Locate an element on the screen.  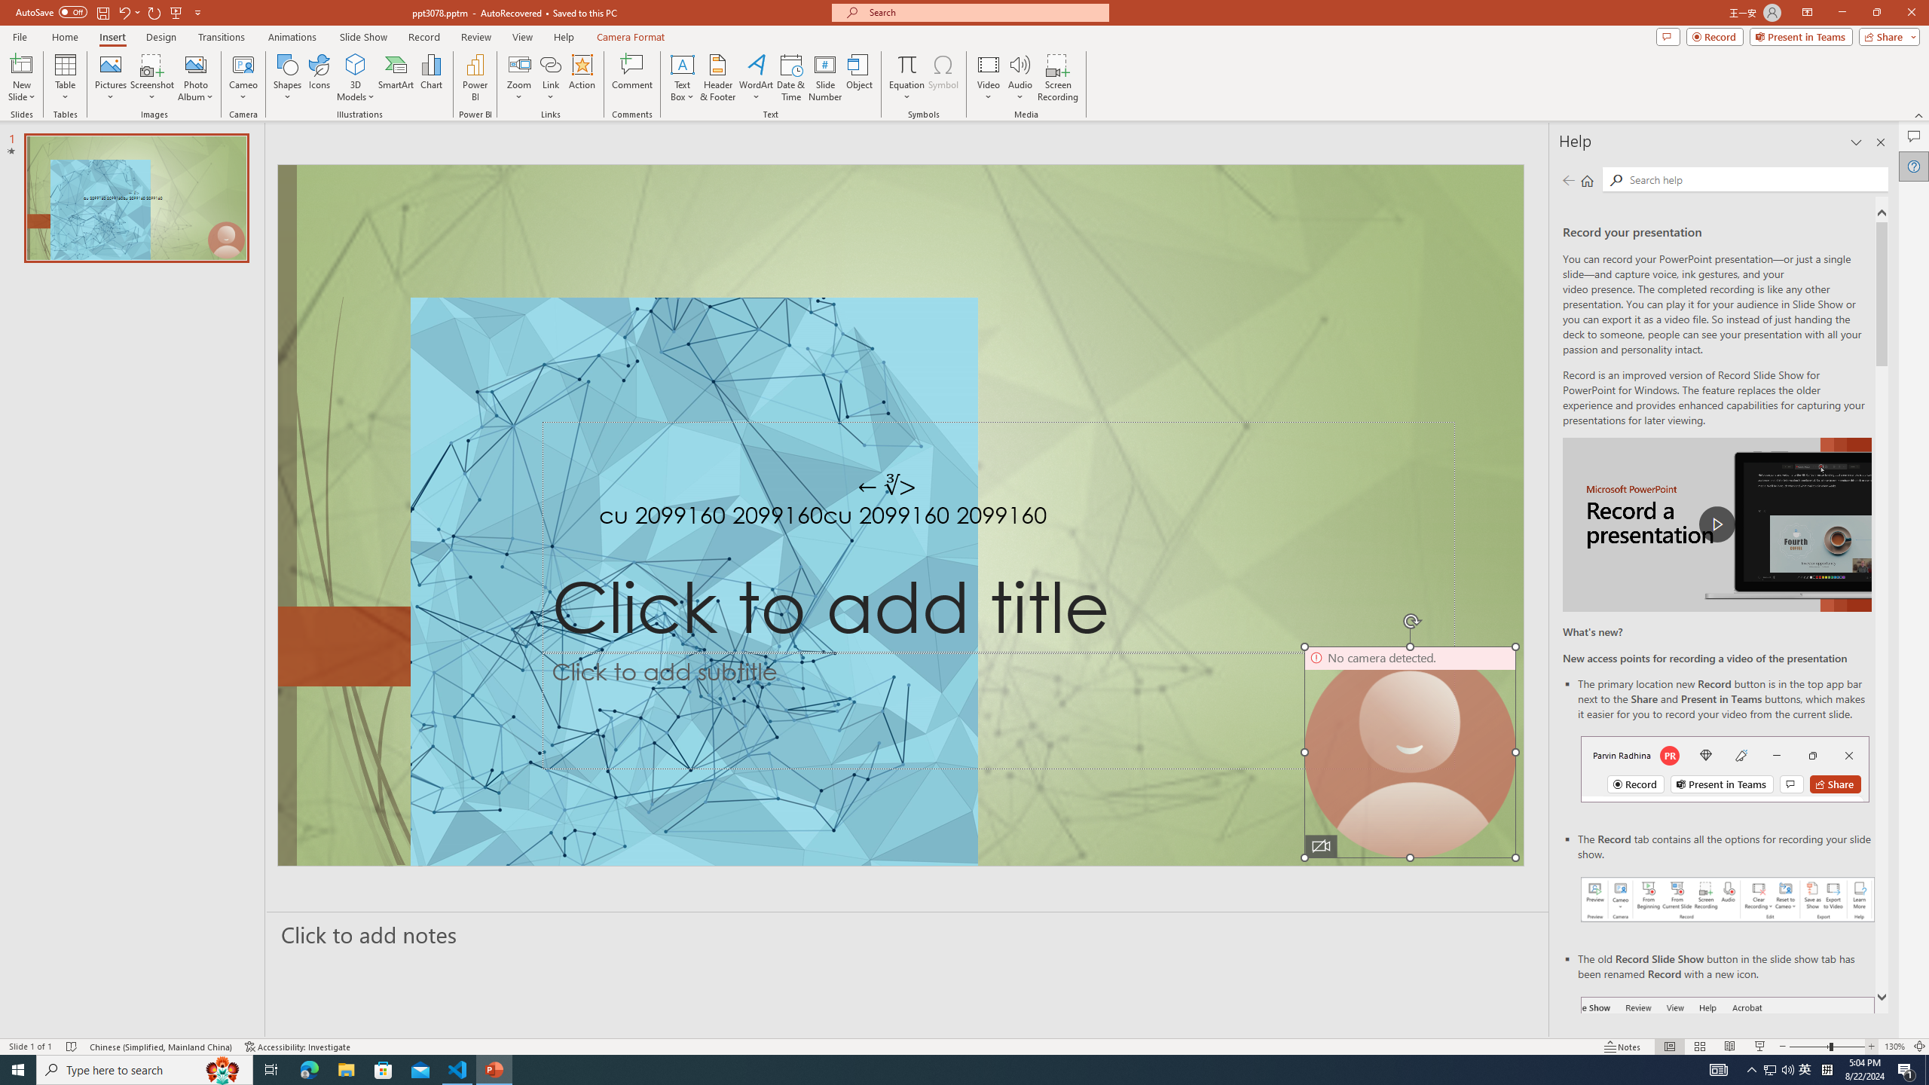
Action is located at coordinates (582, 78).